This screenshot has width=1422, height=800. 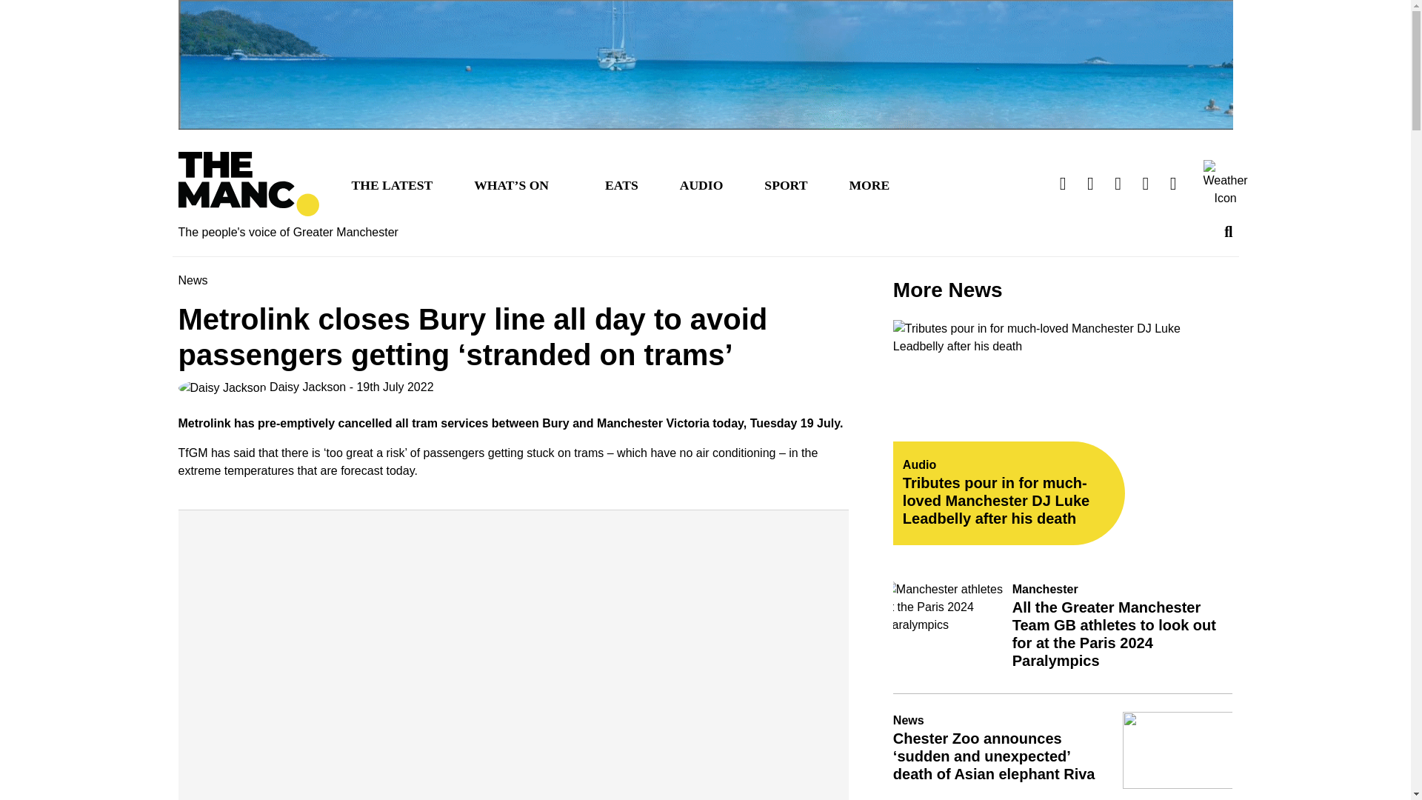 I want to click on The Manc, so click(x=248, y=184).